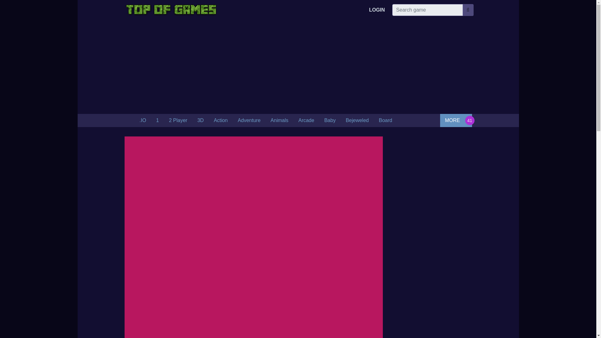  Describe the element at coordinates (456, 120) in the screenshot. I see `MORE` at that location.